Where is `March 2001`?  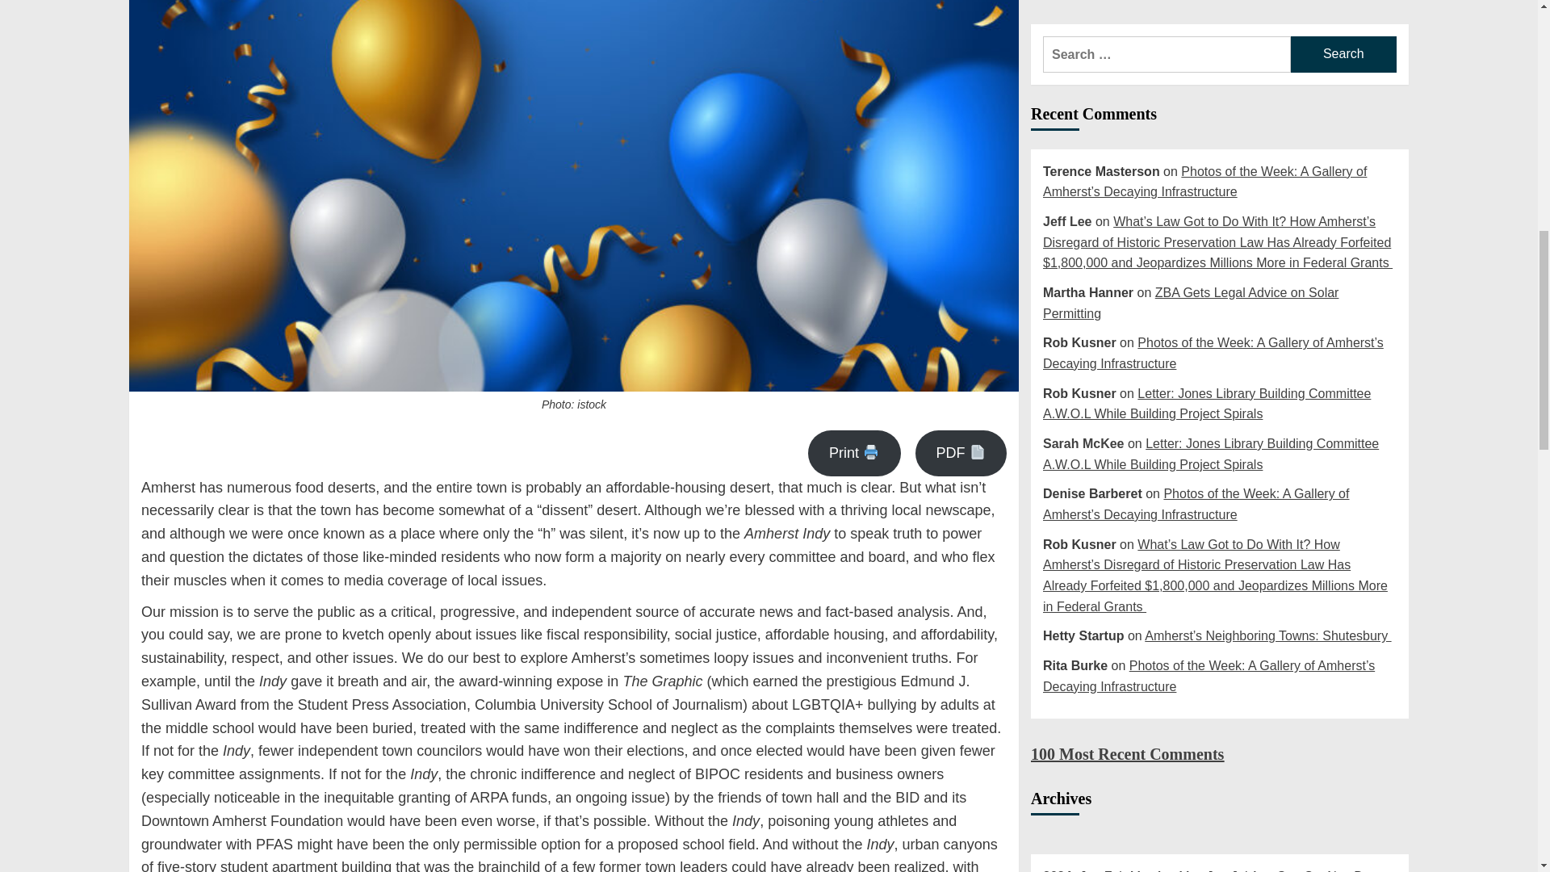
March 2001 is located at coordinates (1142, 237).